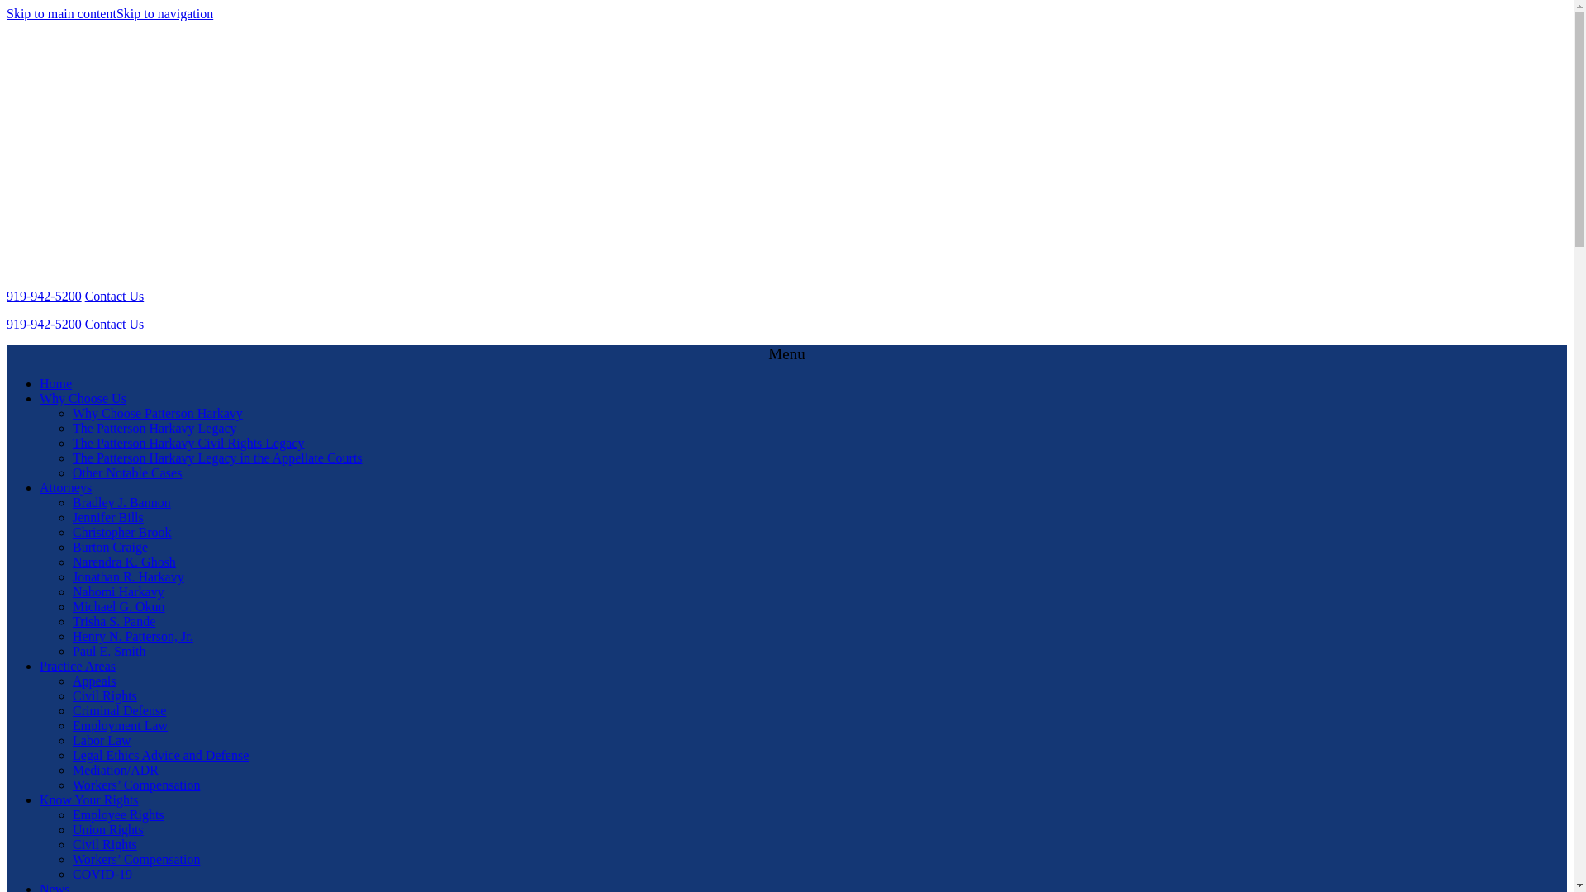  I want to click on Henry N. Patterson, Jr., so click(133, 636).